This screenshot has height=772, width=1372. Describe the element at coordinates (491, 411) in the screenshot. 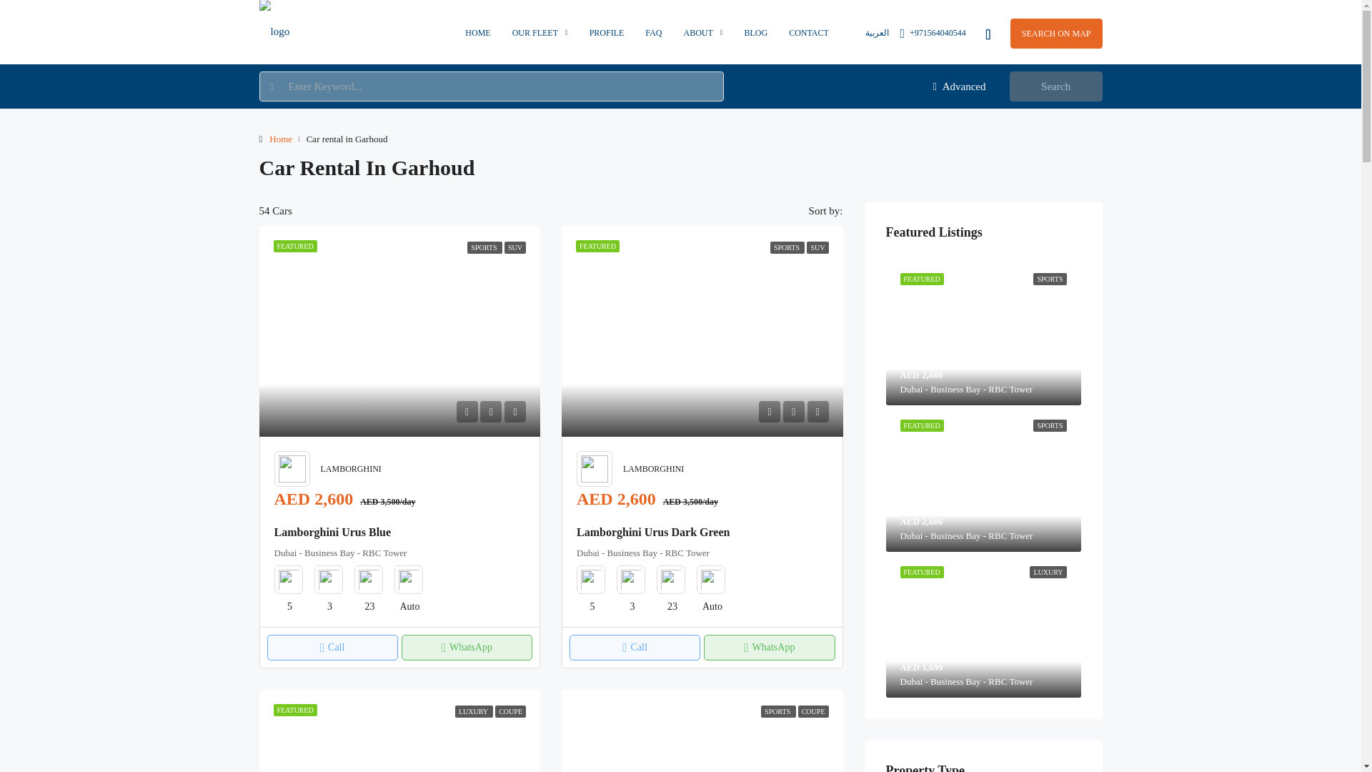

I see `Favourite` at that location.